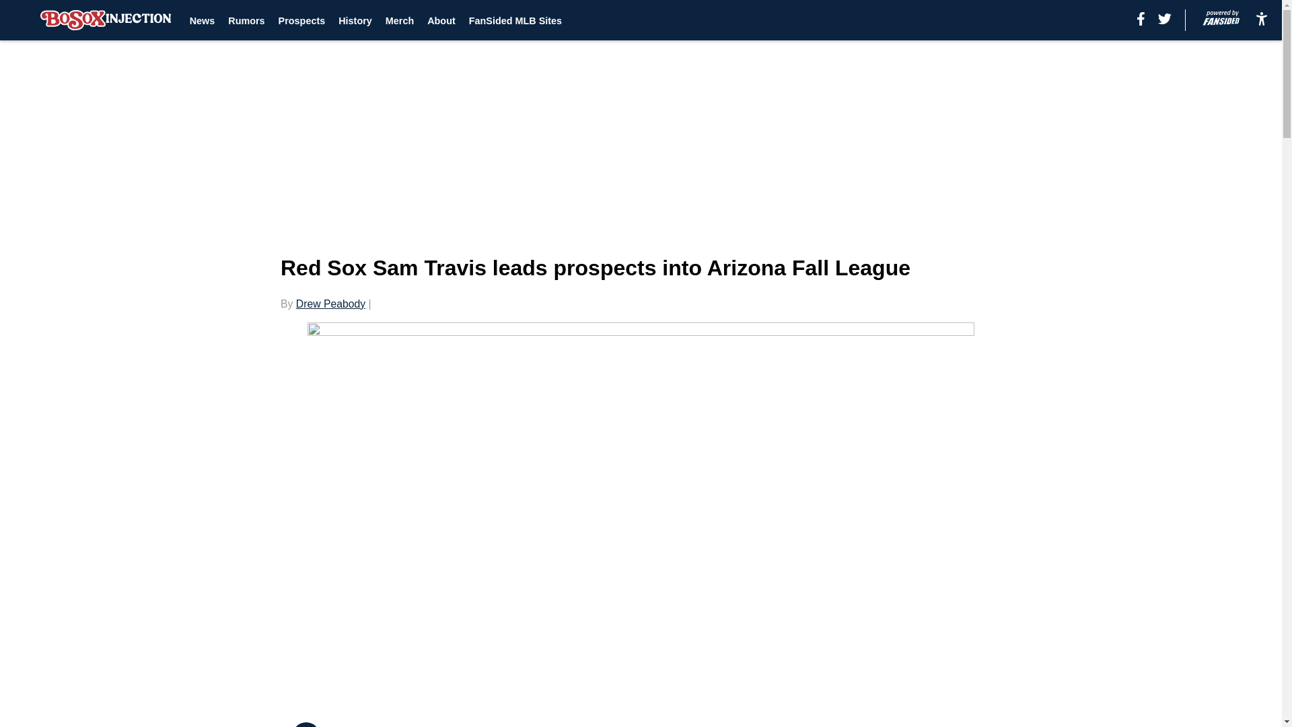  What do you see at coordinates (441, 20) in the screenshot?
I see `About` at bounding box center [441, 20].